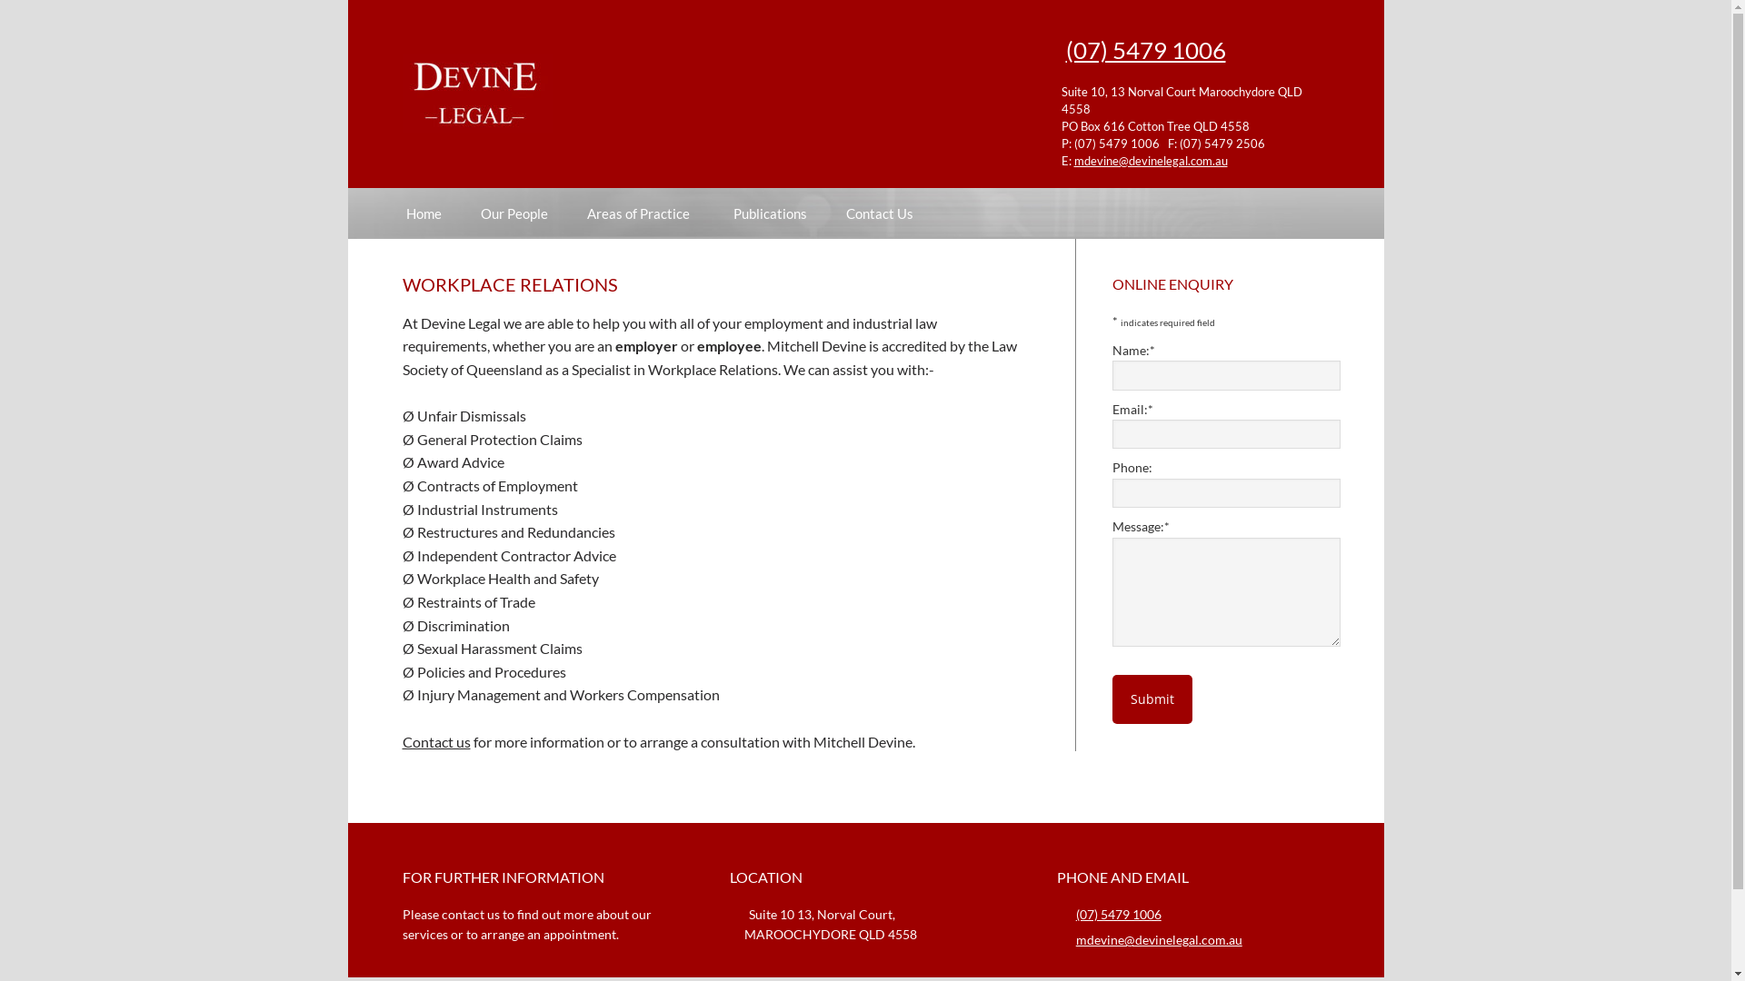 Image resolution: width=1745 pixels, height=981 pixels. I want to click on mdevine@devinelegal.com.au, so click(1160, 939).